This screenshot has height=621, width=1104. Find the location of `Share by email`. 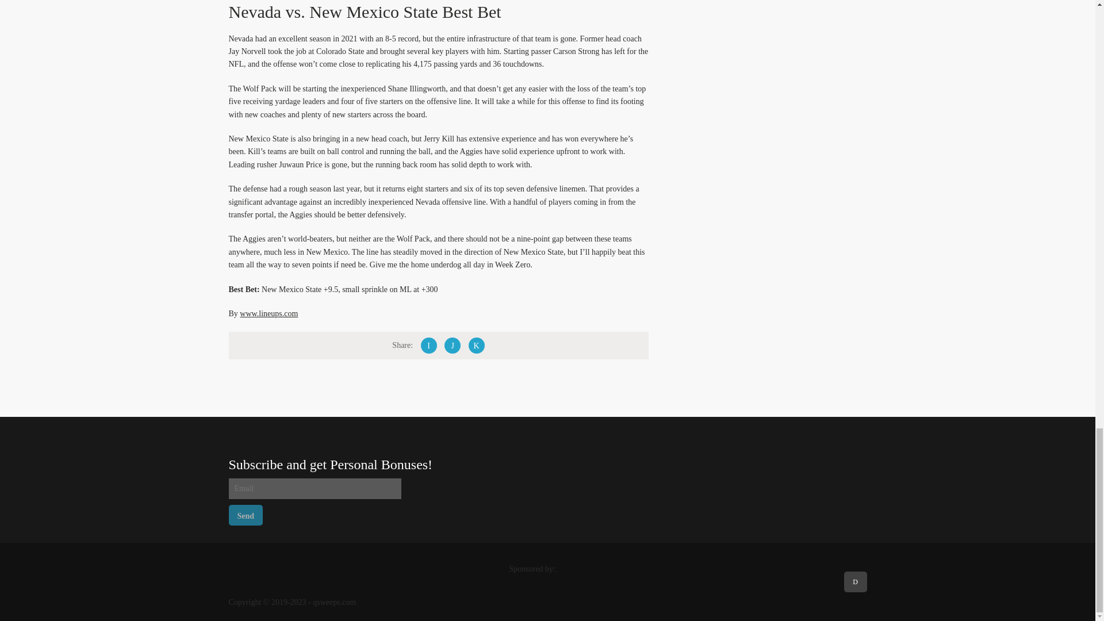

Share by email is located at coordinates (476, 345).